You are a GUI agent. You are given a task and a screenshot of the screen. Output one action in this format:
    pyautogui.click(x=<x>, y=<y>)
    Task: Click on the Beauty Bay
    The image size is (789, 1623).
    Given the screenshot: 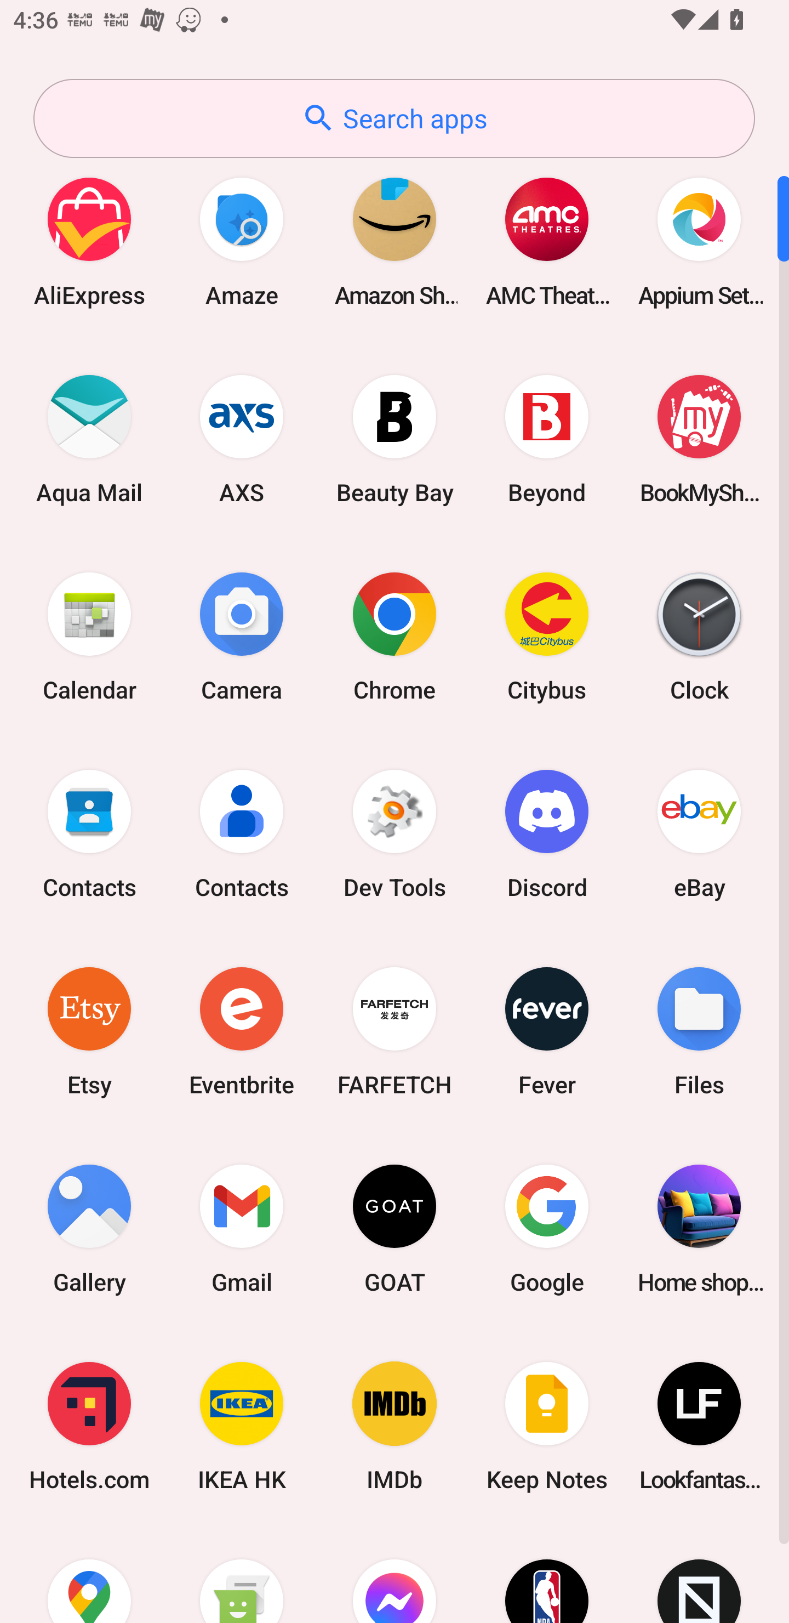 What is the action you would take?
    pyautogui.click(x=395, y=439)
    